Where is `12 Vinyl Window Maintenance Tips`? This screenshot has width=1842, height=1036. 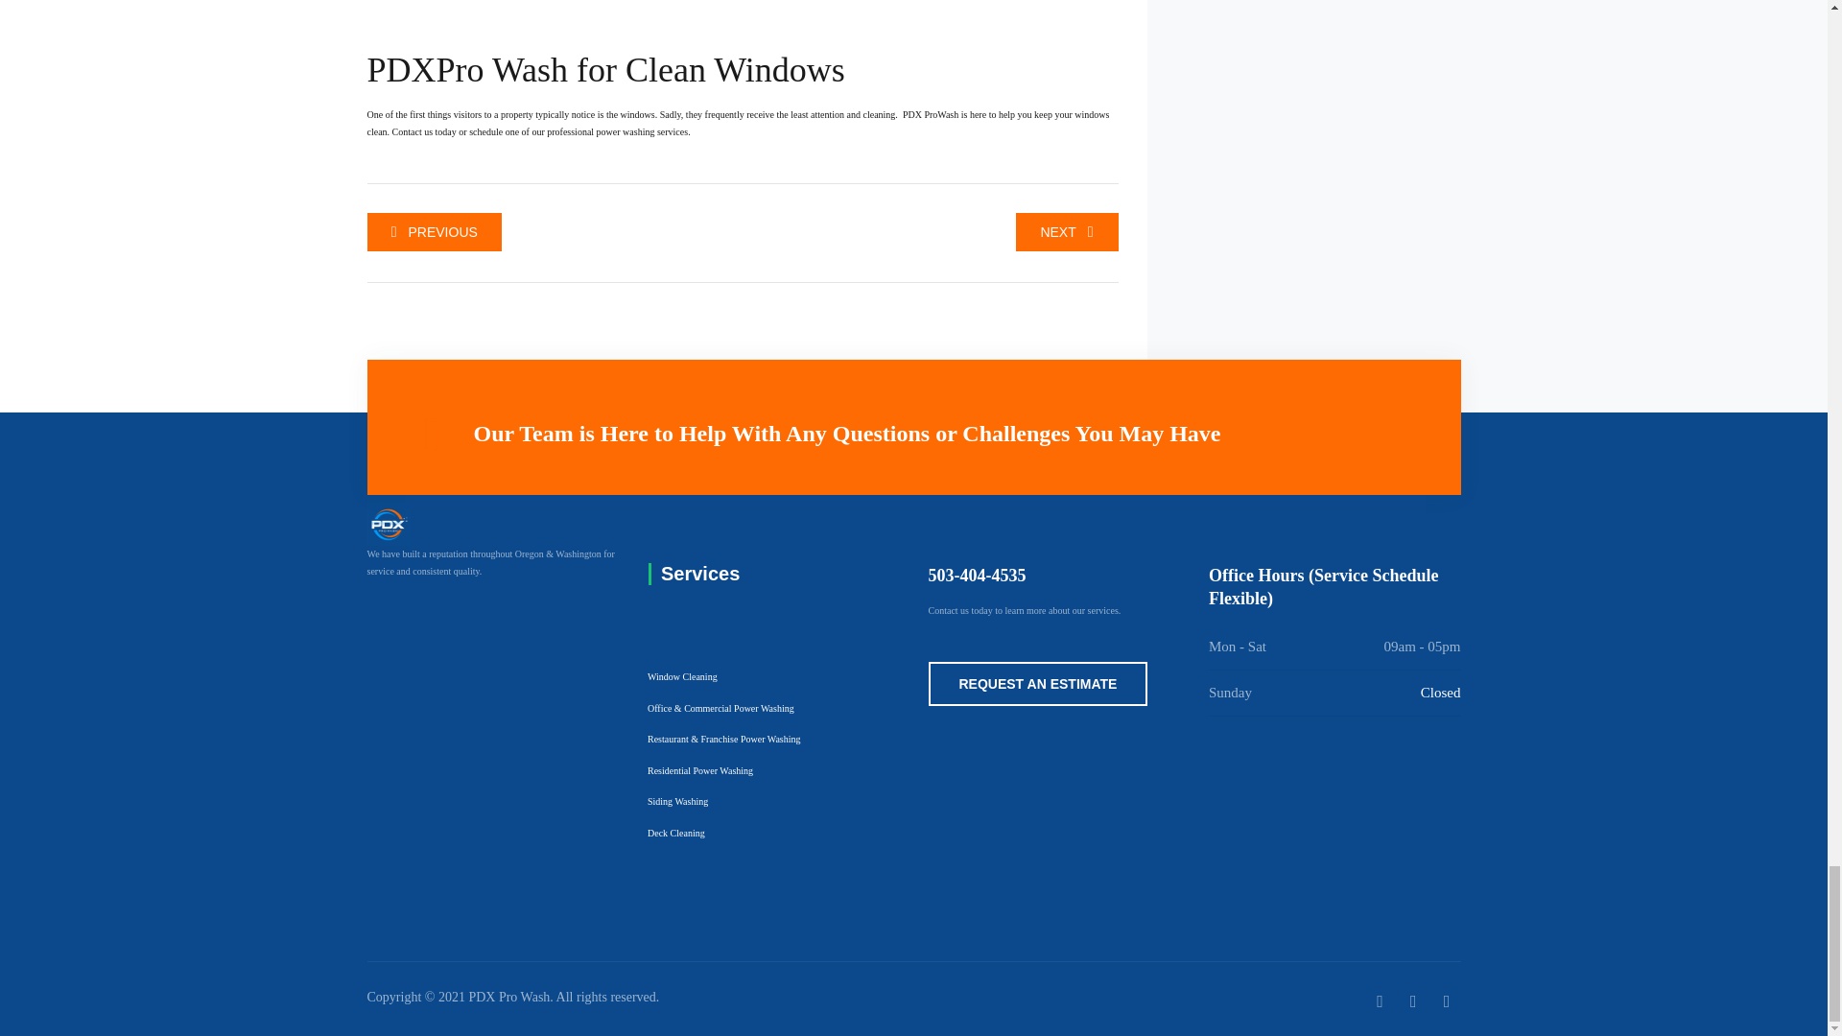
12 Vinyl Window Maintenance Tips is located at coordinates (1067, 232).